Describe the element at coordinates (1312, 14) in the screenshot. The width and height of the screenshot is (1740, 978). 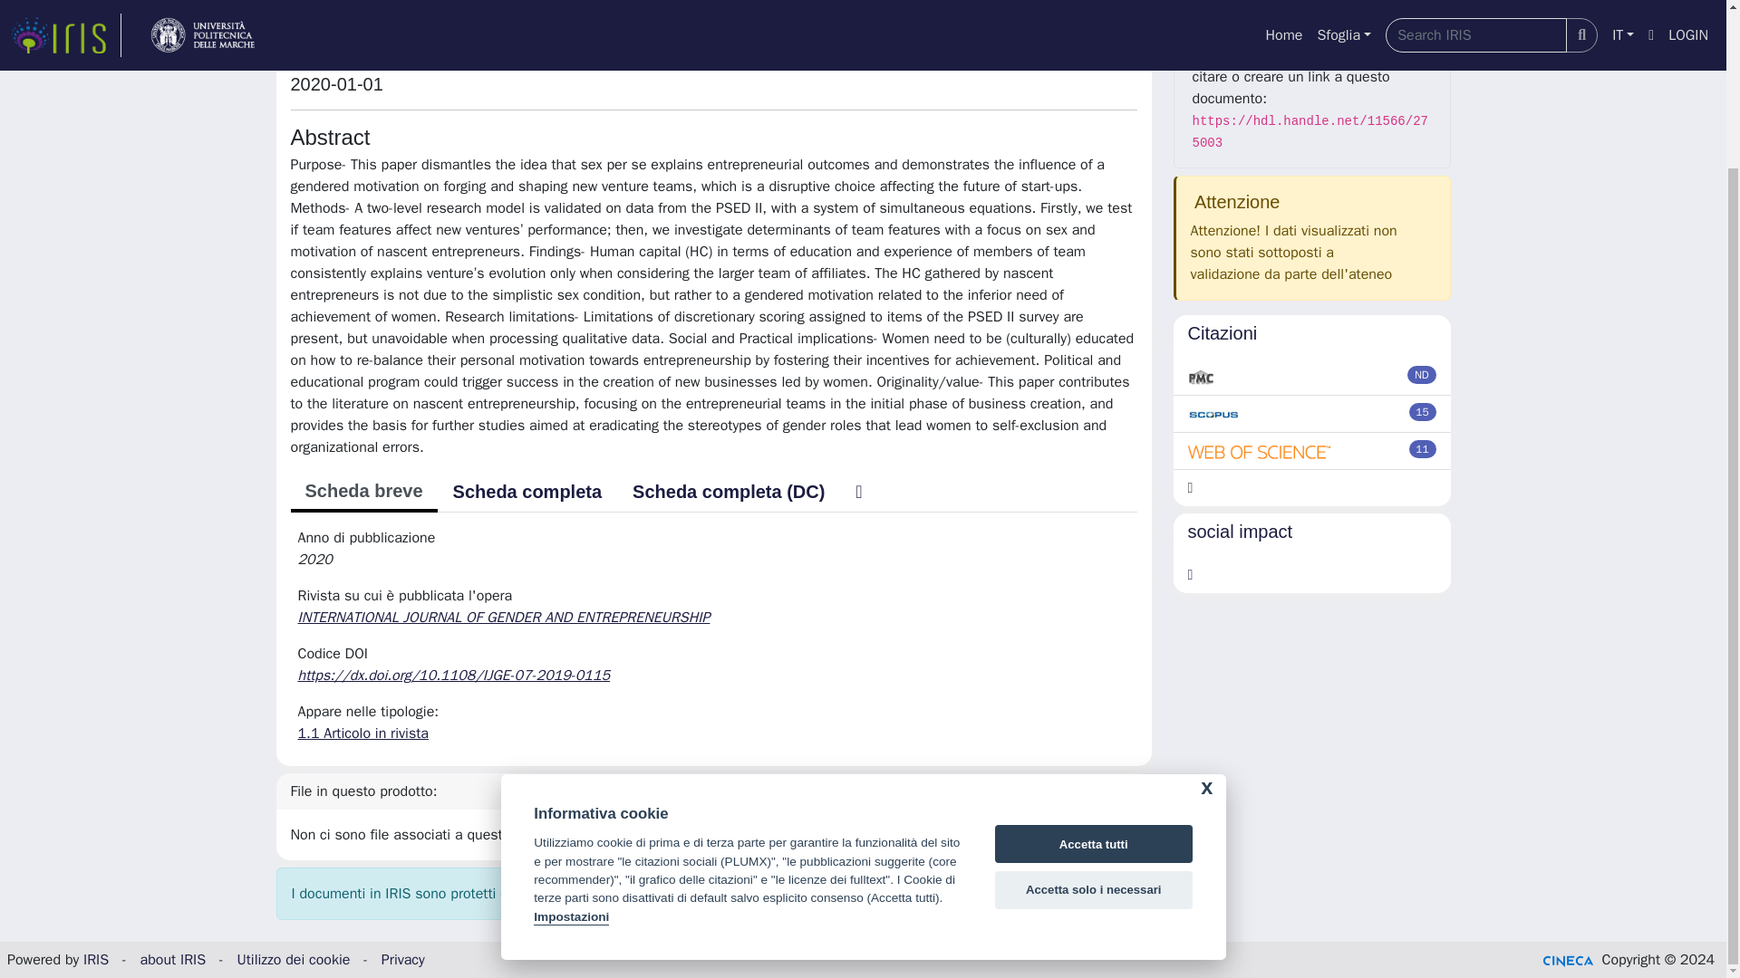
I see ` Informazioni` at that location.